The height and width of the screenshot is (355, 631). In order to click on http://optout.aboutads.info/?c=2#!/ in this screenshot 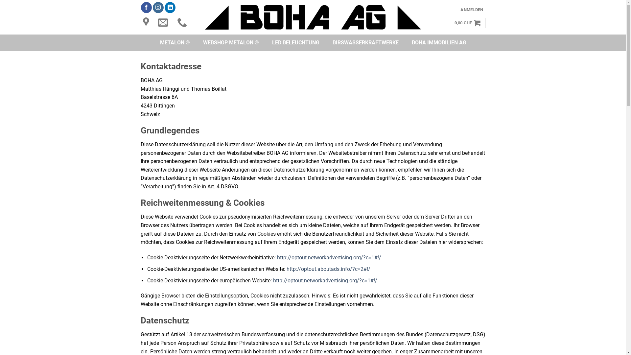, I will do `click(329, 269)`.